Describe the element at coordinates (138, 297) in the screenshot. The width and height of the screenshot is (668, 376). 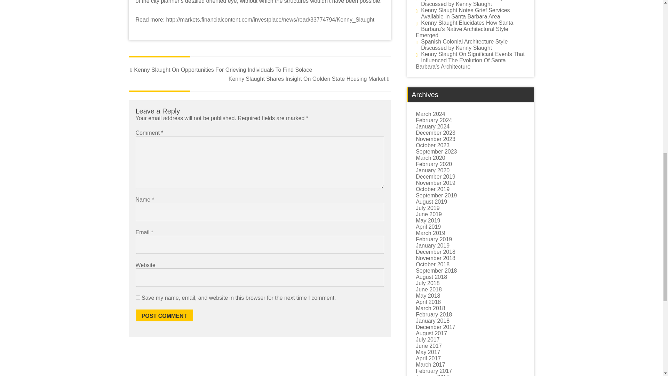
I see `yes` at that location.